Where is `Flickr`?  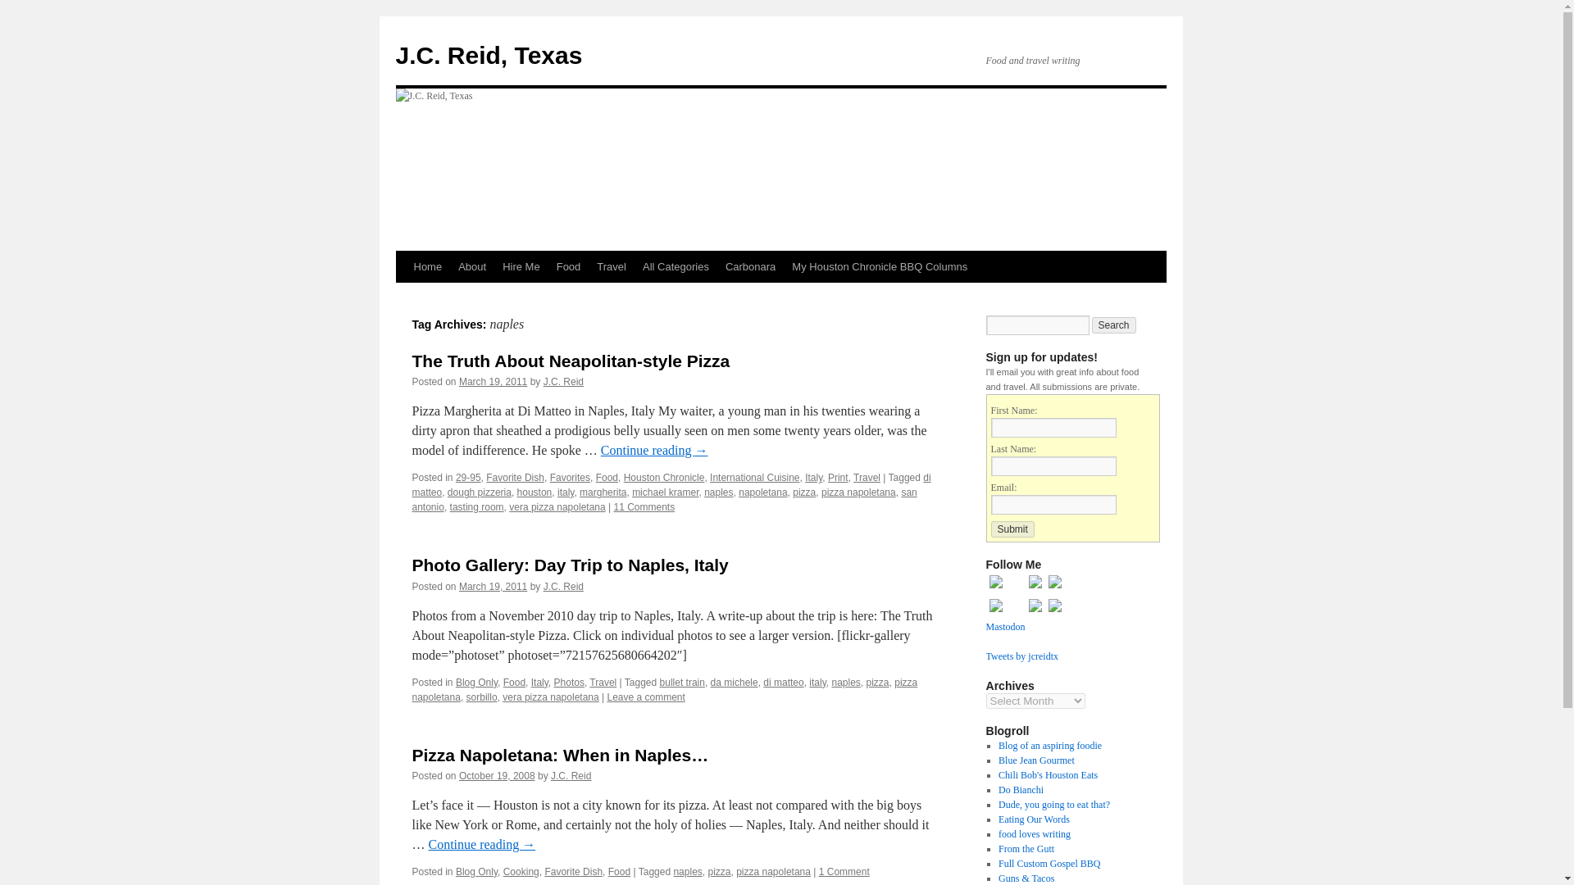 Flickr is located at coordinates (1035, 611).